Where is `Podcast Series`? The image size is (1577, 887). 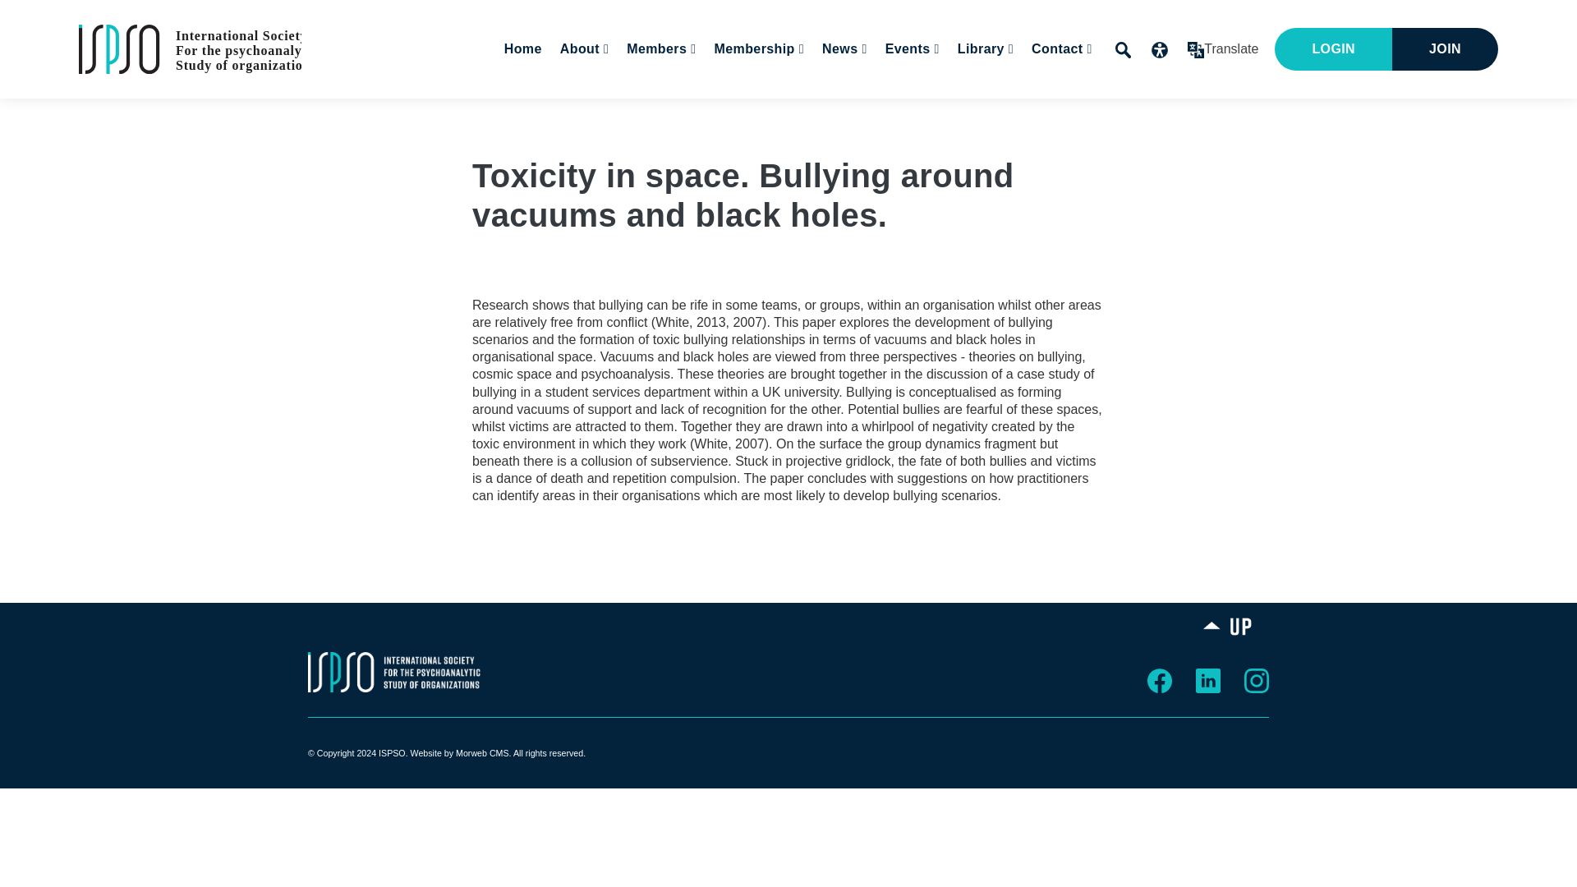 Podcast Series is located at coordinates (1064, 98).